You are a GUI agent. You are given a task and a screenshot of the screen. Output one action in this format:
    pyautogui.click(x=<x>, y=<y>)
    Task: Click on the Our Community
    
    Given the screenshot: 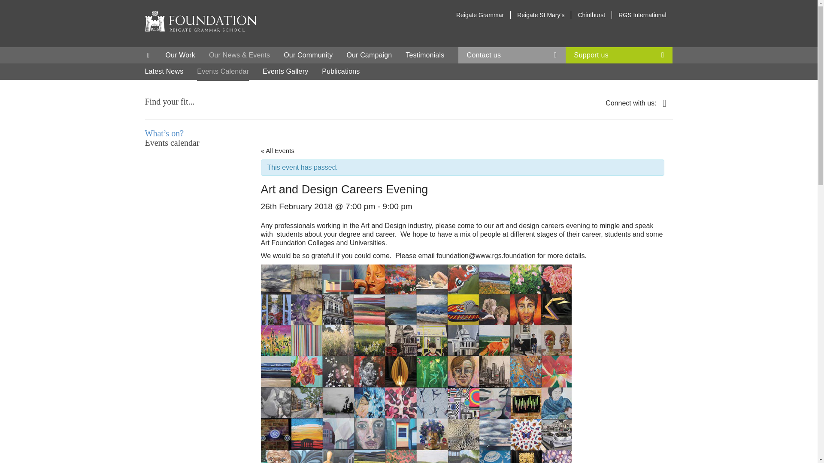 What is the action you would take?
    pyautogui.click(x=308, y=55)
    